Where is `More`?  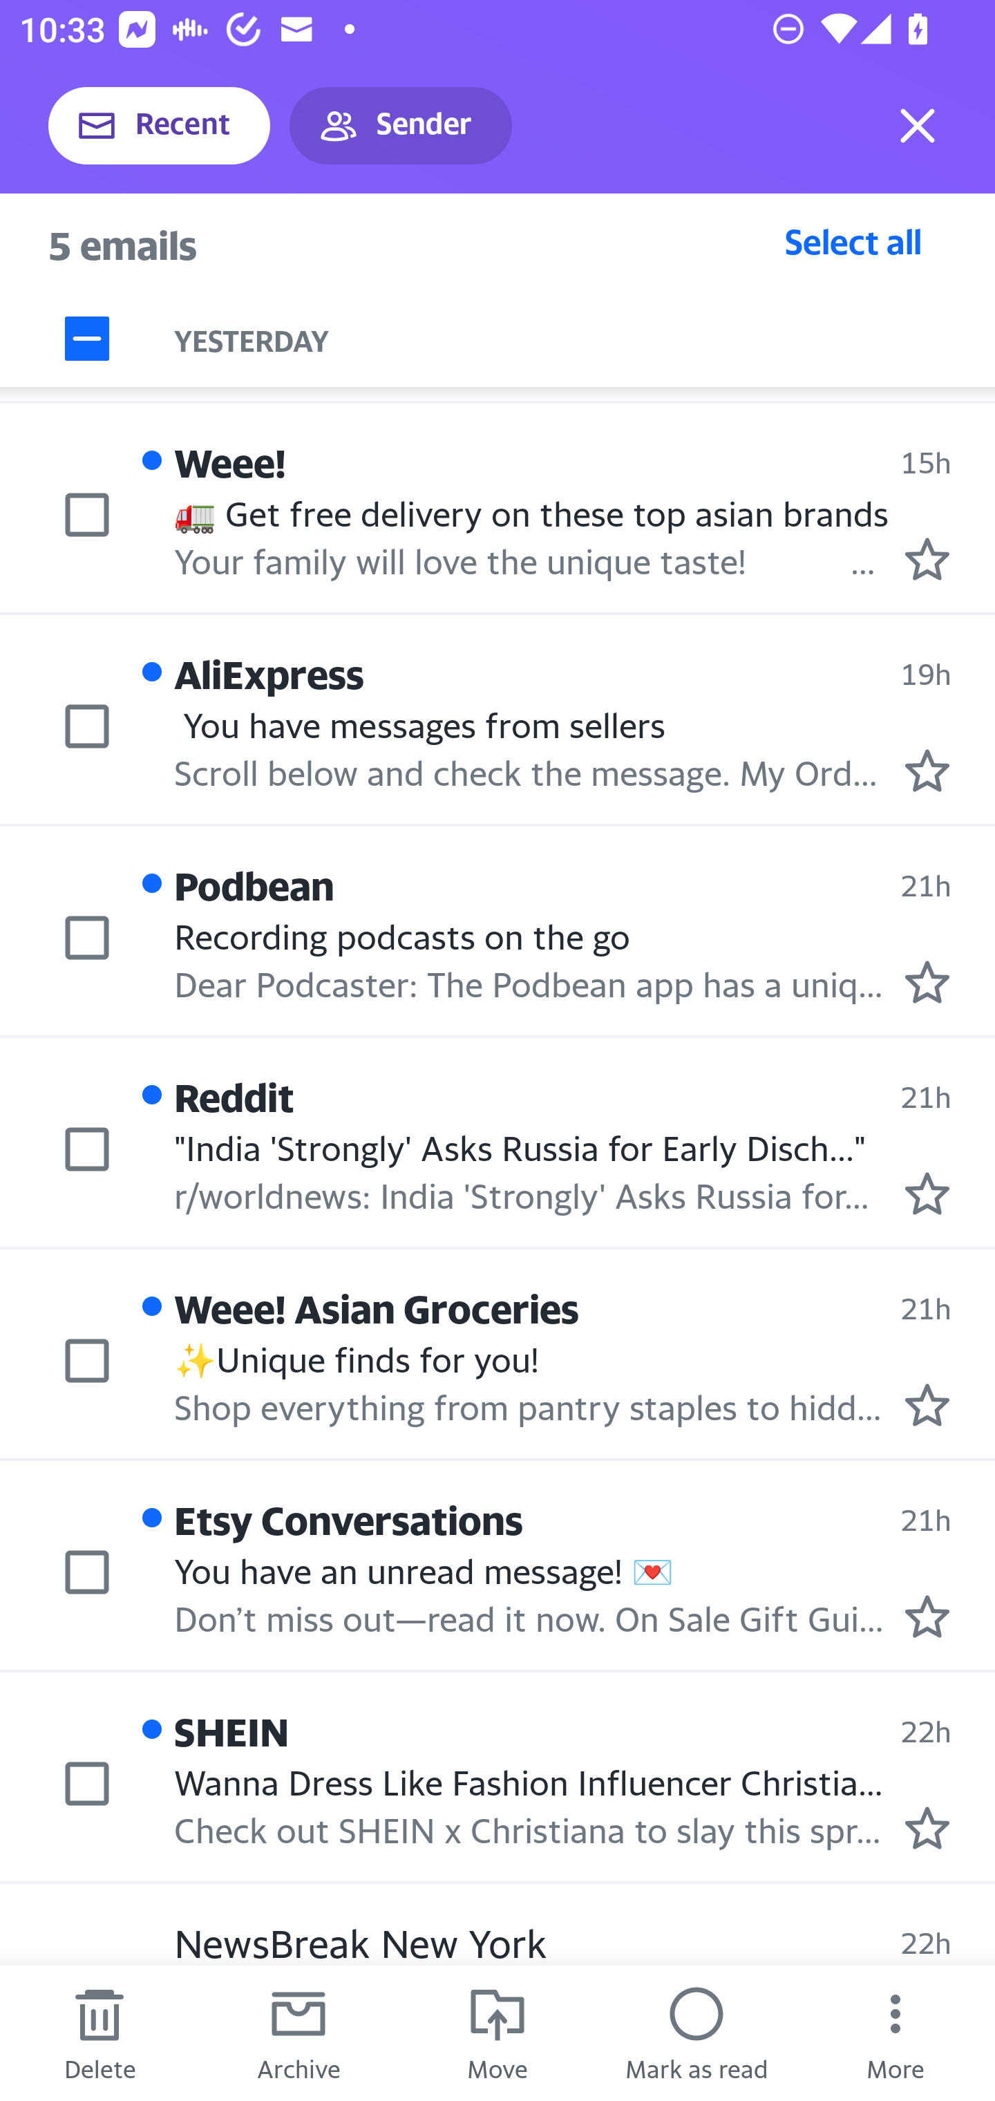 More is located at coordinates (895, 2033).